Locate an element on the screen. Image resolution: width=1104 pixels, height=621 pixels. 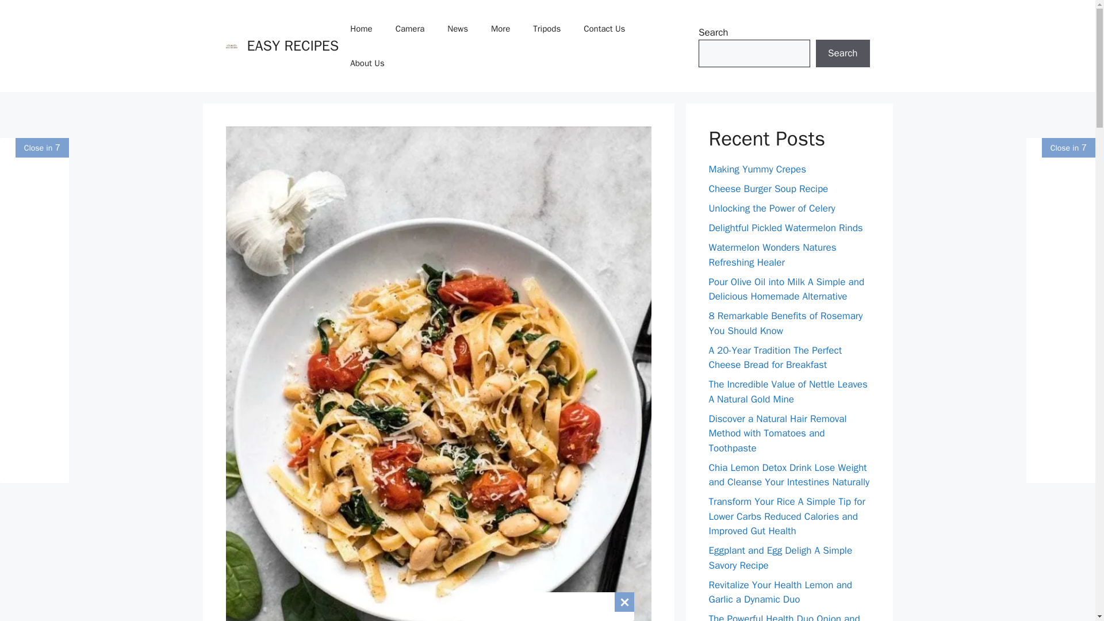
Making Yummy Crepes is located at coordinates (757, 169).